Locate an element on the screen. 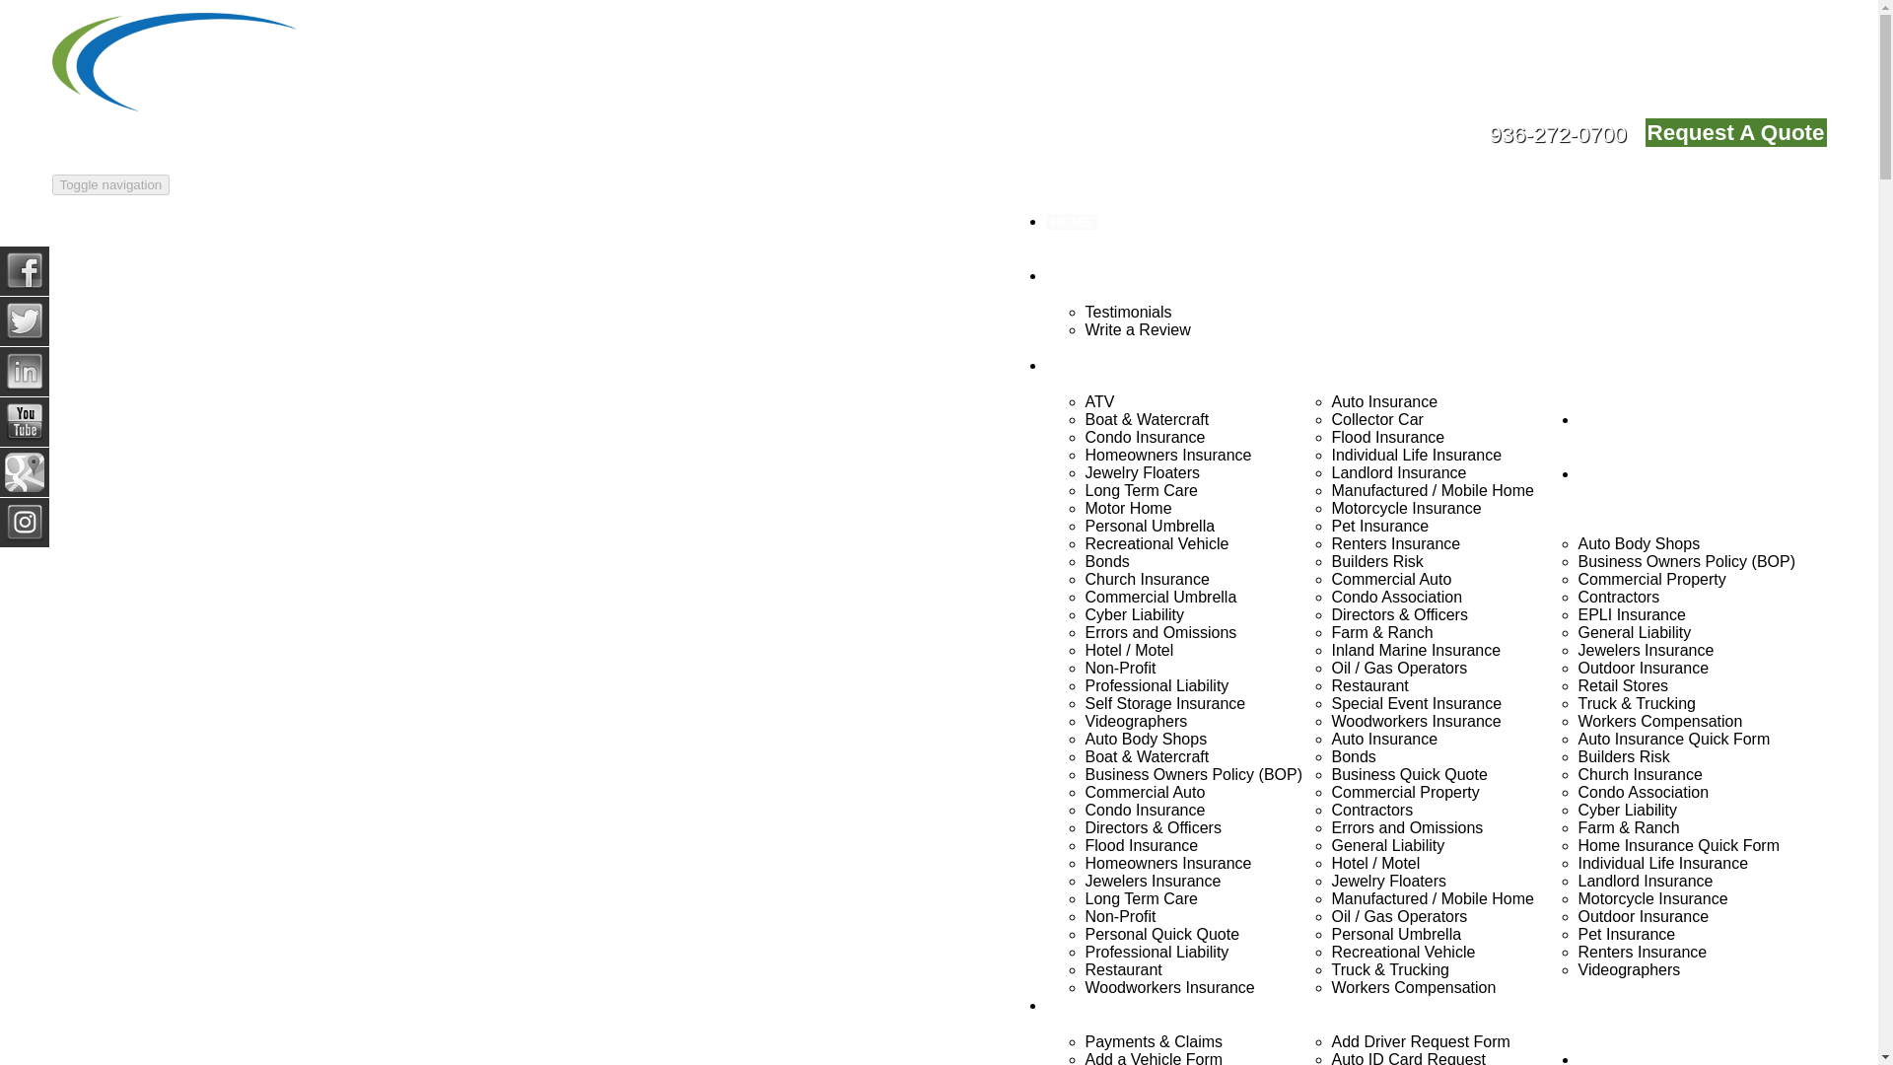 This screenshot has width=1893, height=1065. ABOUT is located at coordinates (1076, 276).